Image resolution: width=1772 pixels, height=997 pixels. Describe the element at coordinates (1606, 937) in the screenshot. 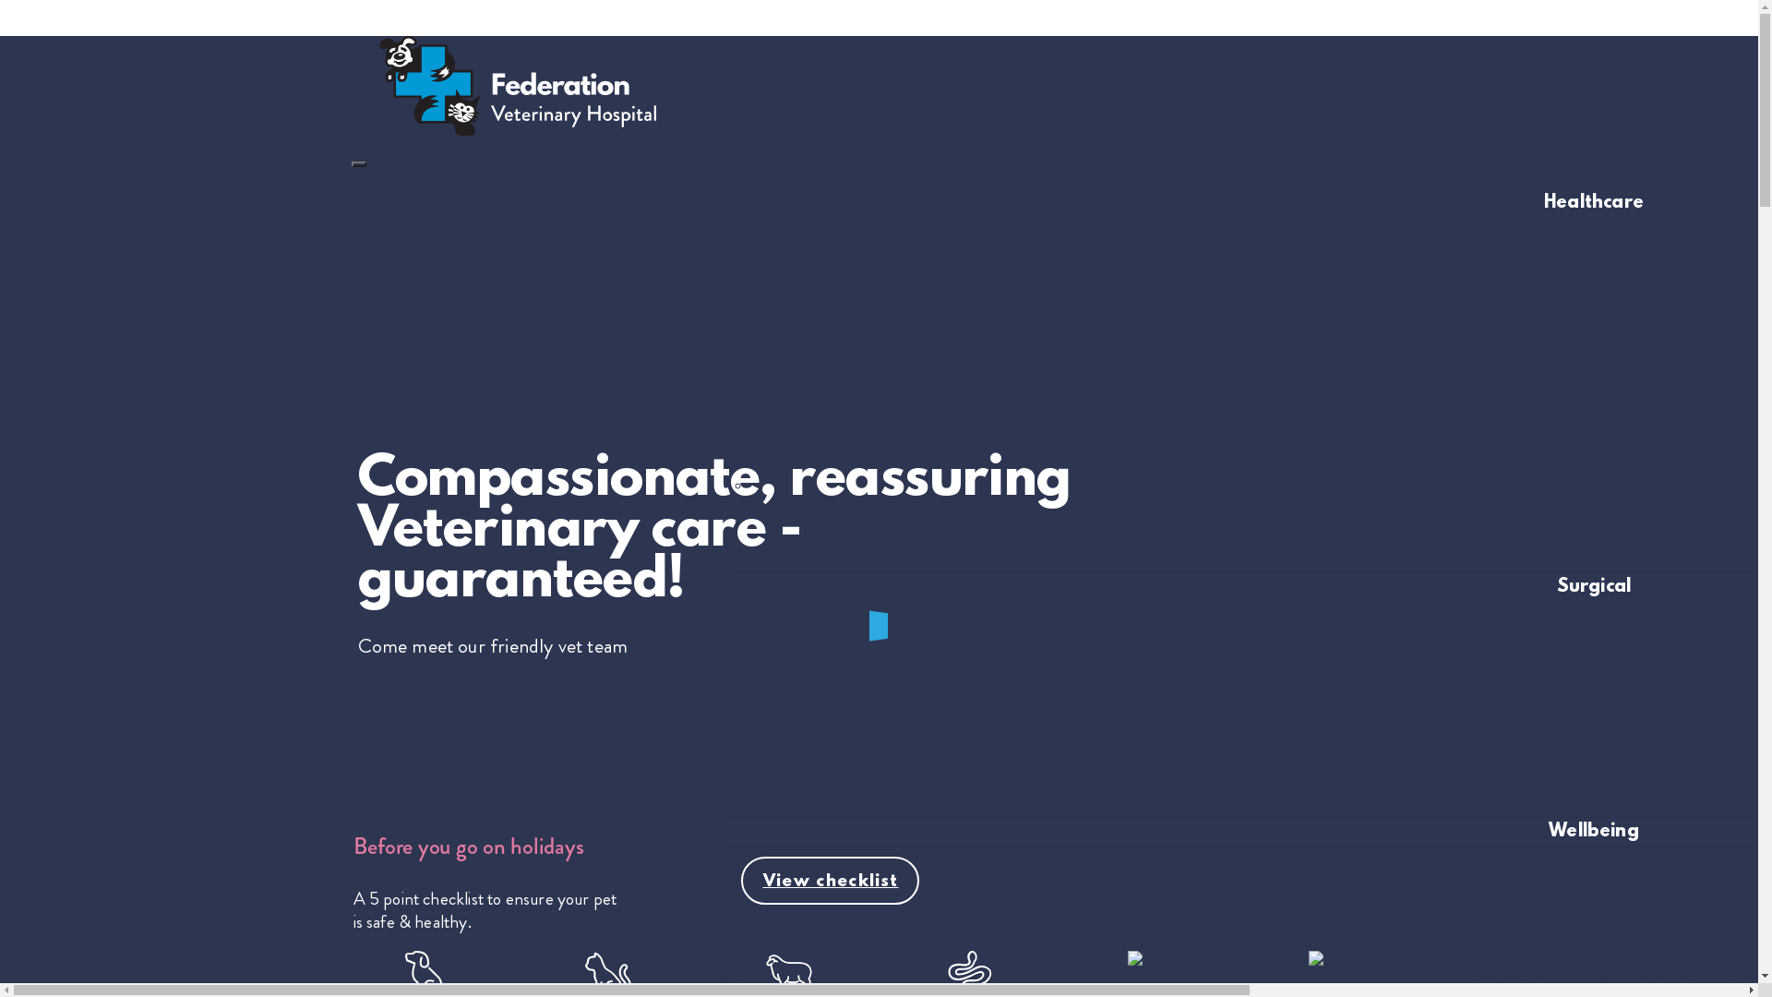

I see `Pet Insurance and Vet Pay` at that location.